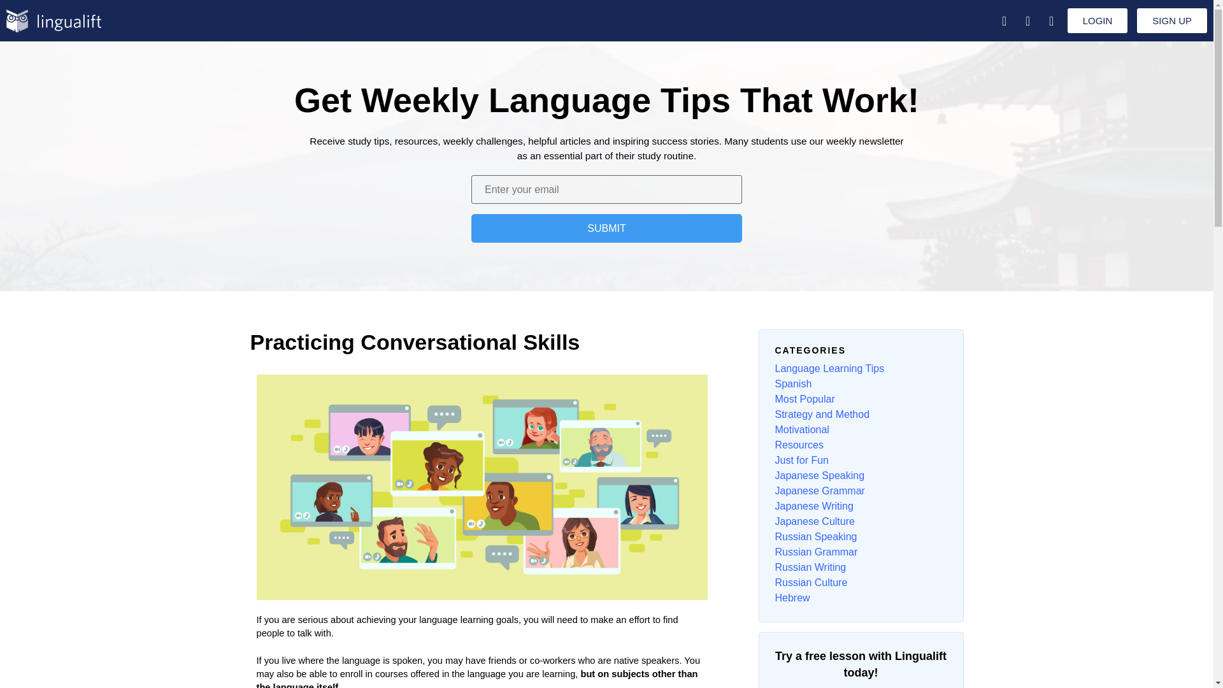 The height and width of the screenshot is (688, 1223). Describe the element at coordinates (815, 536) in the screenshot. I see `Russian Speaking` at that location.